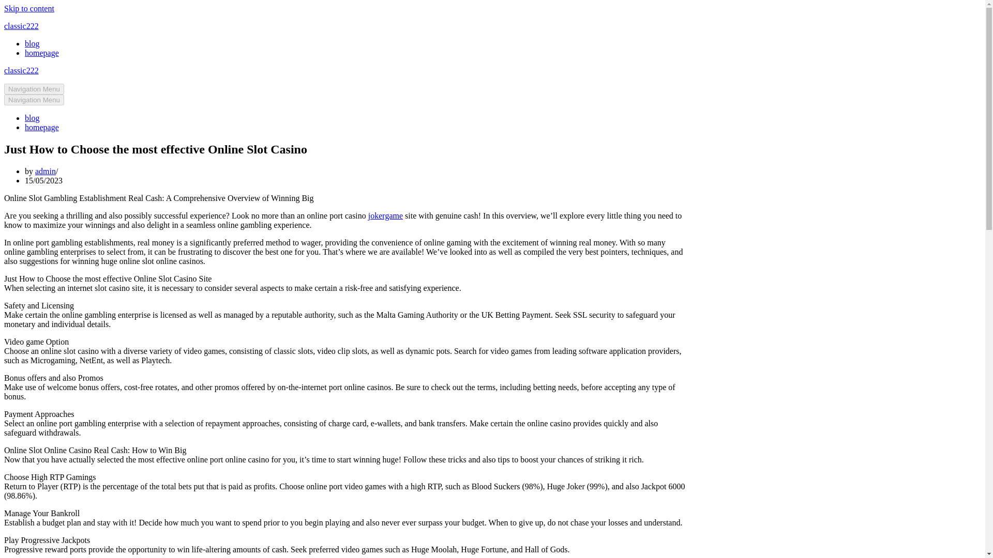 The width and height of the screenshot is (993, 558). What do you see at coordinates (41, 127) in the screenshot?
I see `homepage` at bounding box center [41, 127].